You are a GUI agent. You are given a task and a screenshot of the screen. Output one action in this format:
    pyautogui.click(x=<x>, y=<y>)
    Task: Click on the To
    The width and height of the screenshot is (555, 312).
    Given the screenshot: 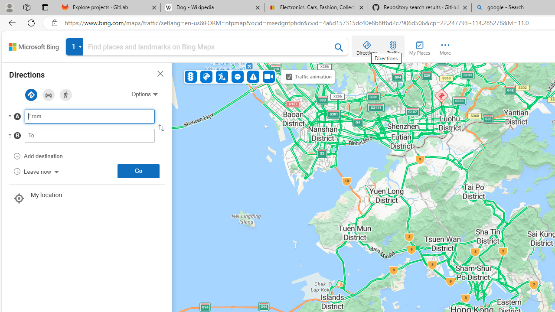 What is the action you would take?
    pyautogui.click(x=90, y=135)
    